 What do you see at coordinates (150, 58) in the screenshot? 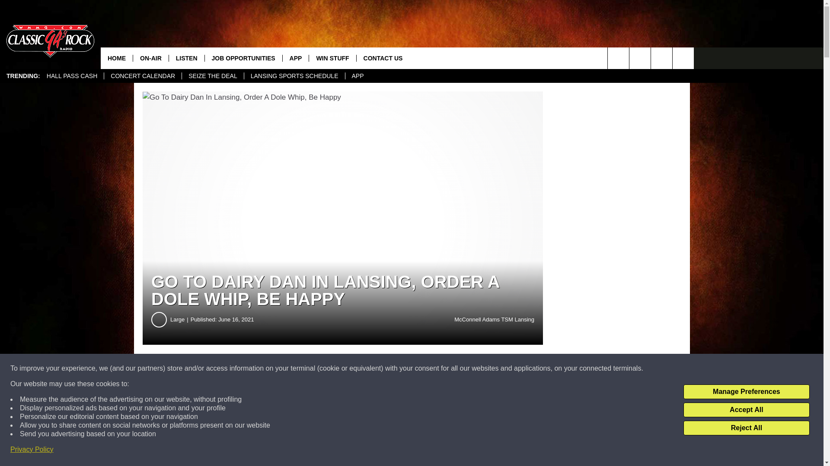
I see `ON-AIR` at bounding box center [150, 58].